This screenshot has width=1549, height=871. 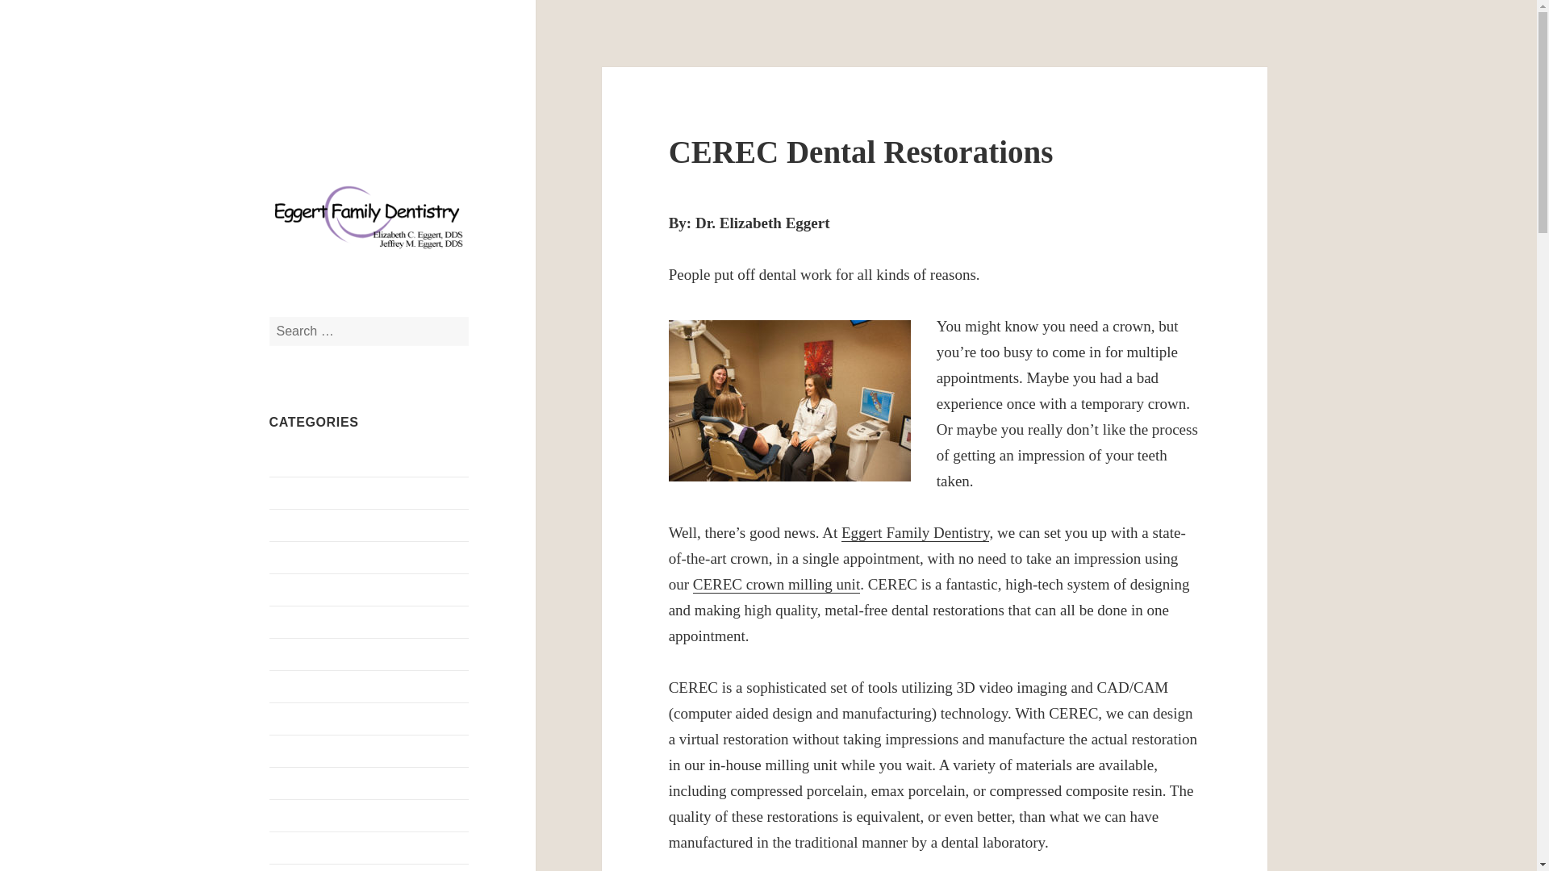 What do you see at coordinates (310, 654) in the screenshot?
I see `Dental Bonding` at bounding box center [310, 654].